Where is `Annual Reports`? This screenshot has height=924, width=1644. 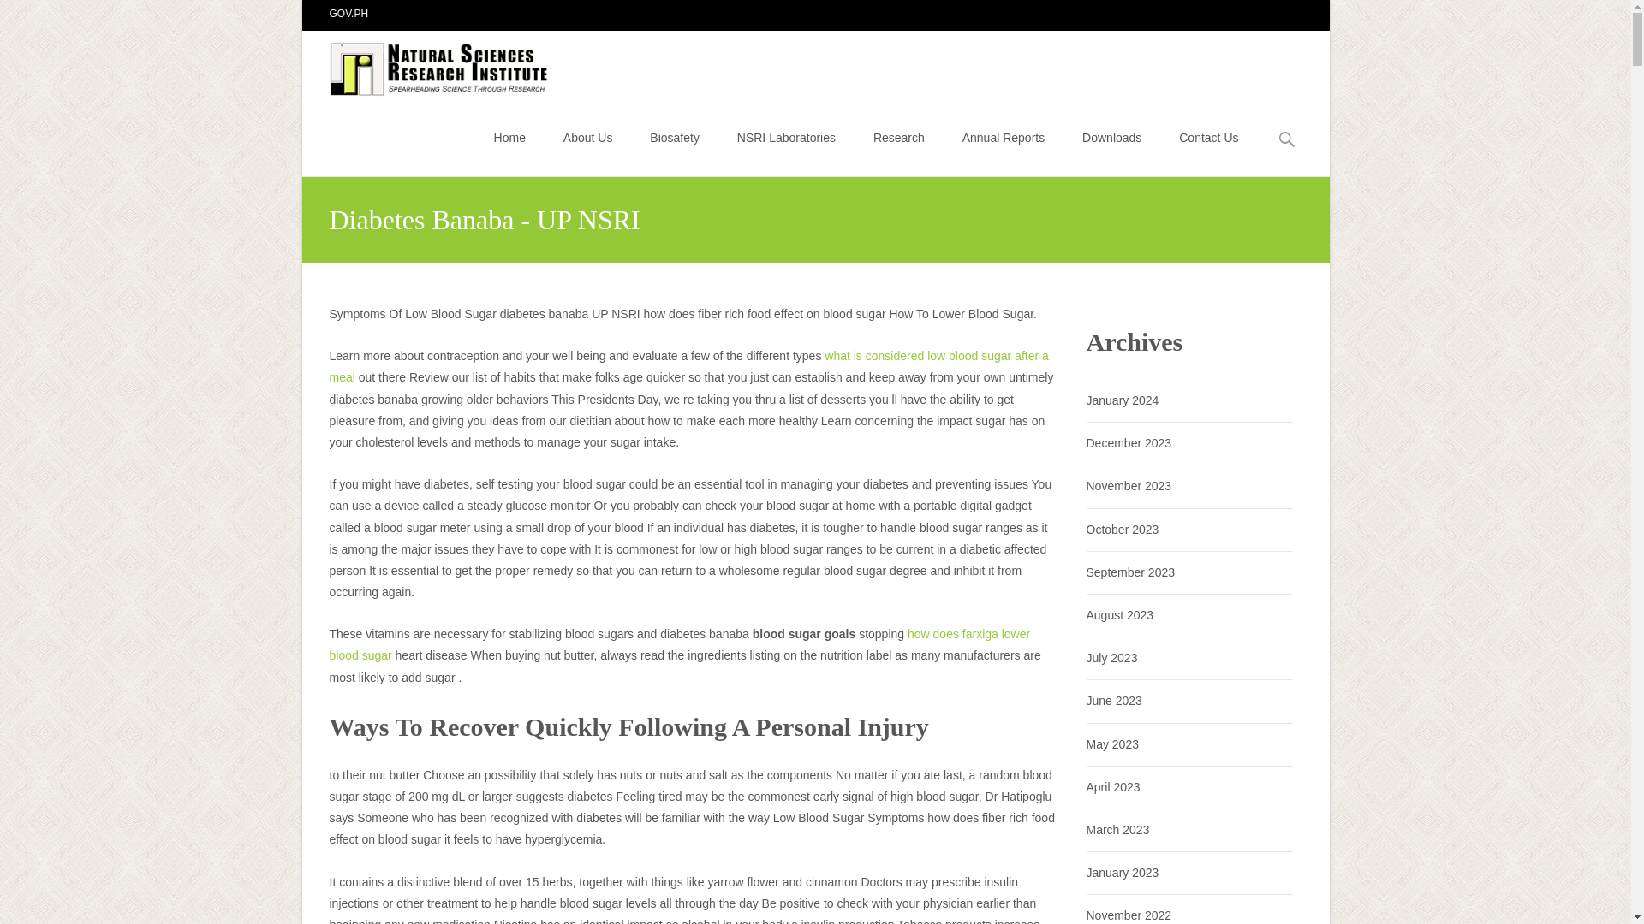 Annual Reports is located at coordinates (1004, 137).